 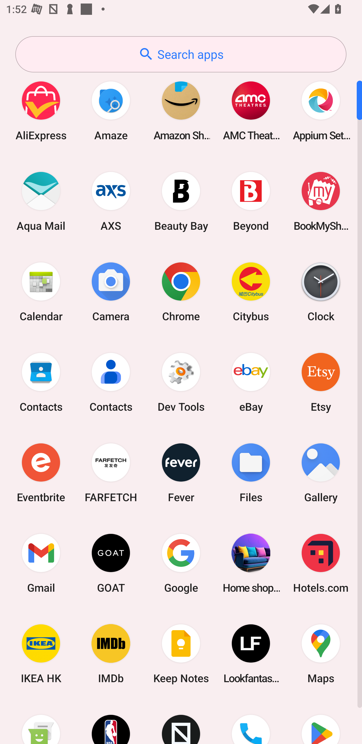 I want to click on IKEA HK, so click(x=41, y=654).